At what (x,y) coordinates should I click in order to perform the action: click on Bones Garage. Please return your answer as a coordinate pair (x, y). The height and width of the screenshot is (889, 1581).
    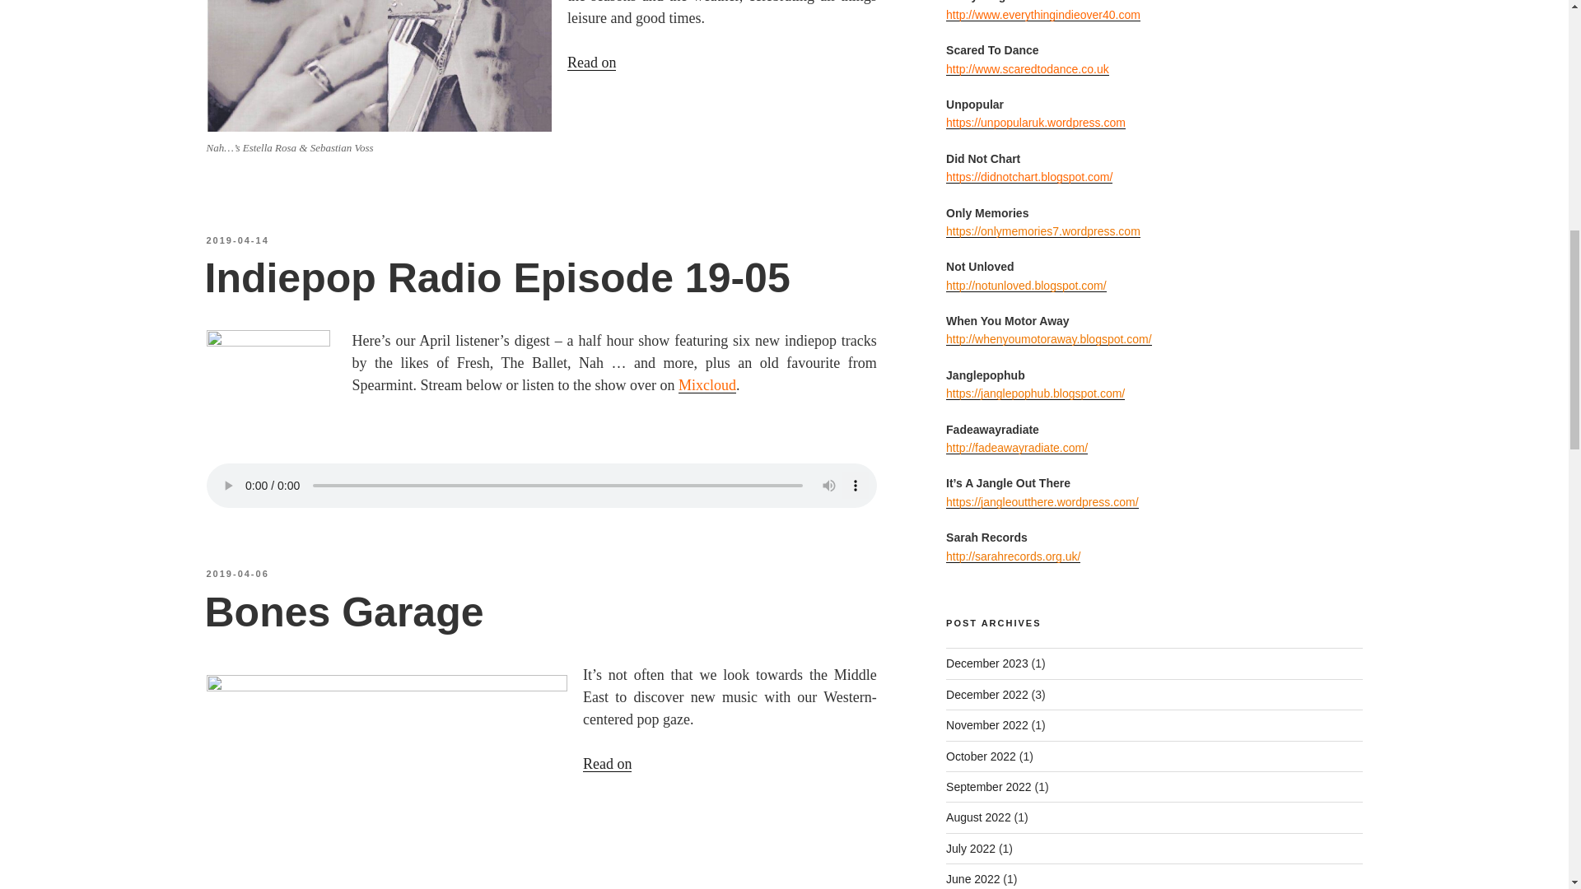
    Looking at the image, I should click on (343, 612).